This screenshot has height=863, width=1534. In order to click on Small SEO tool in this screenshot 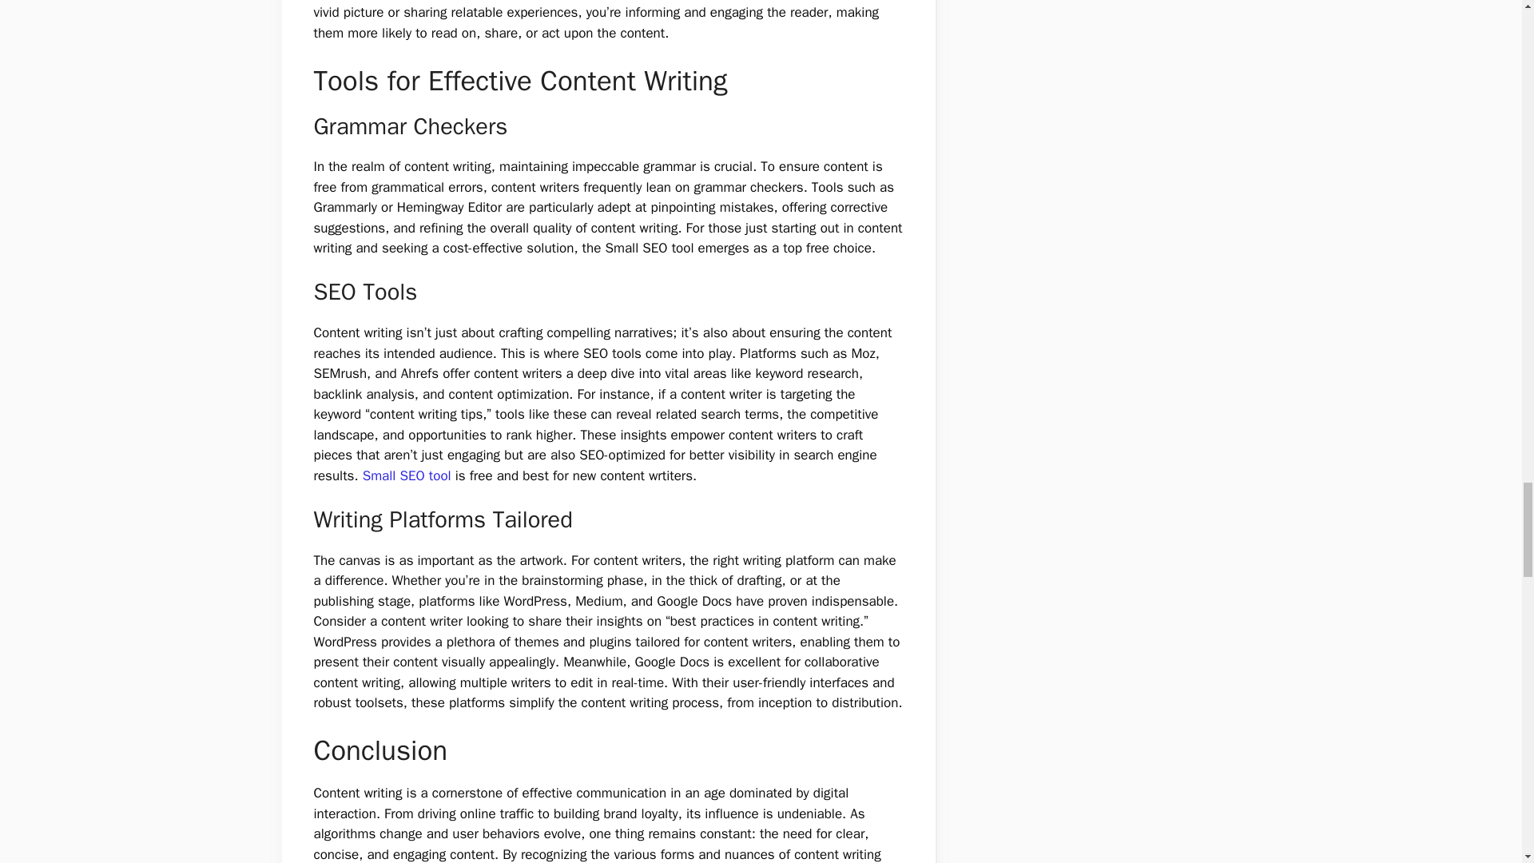, I will do `click(406, 475)`.